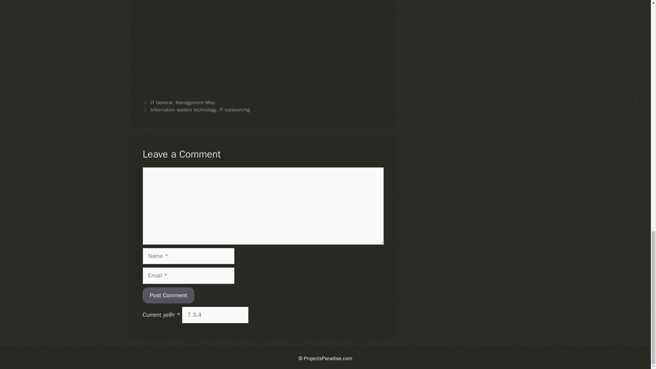  I want to click on Post Comment, so click(168, 295).